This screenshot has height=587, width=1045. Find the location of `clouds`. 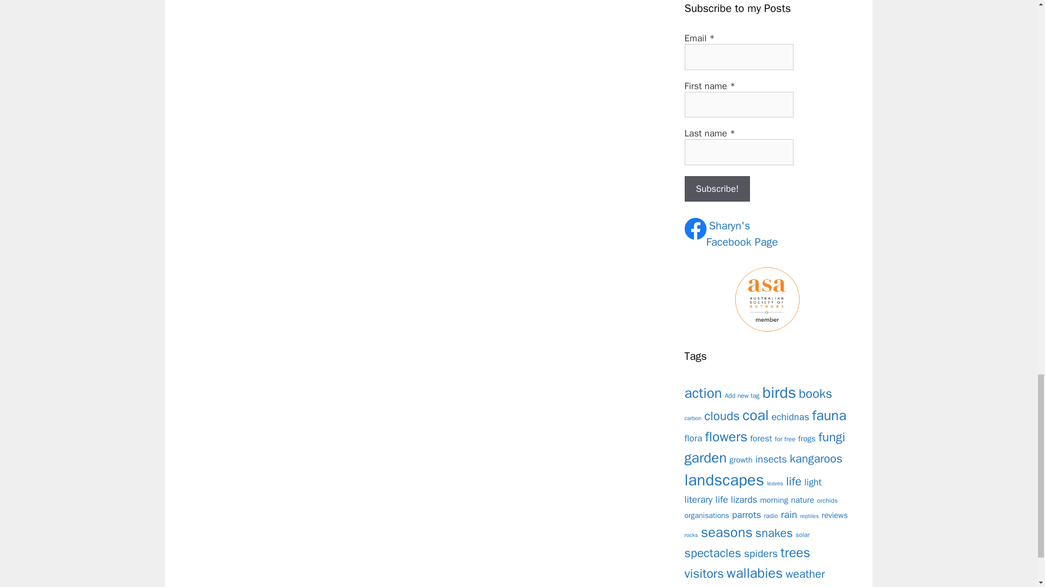

clouds is located at coordinates (755, 415).